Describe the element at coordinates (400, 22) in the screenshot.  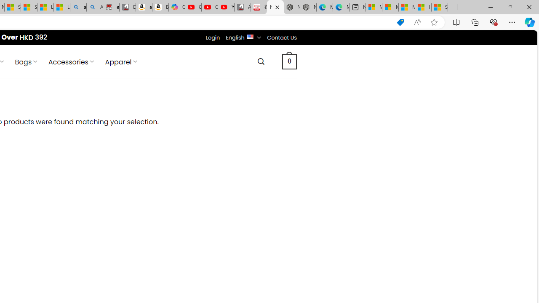
I see `This site has coupons! Shopping in Microsoft Edge` at that location.